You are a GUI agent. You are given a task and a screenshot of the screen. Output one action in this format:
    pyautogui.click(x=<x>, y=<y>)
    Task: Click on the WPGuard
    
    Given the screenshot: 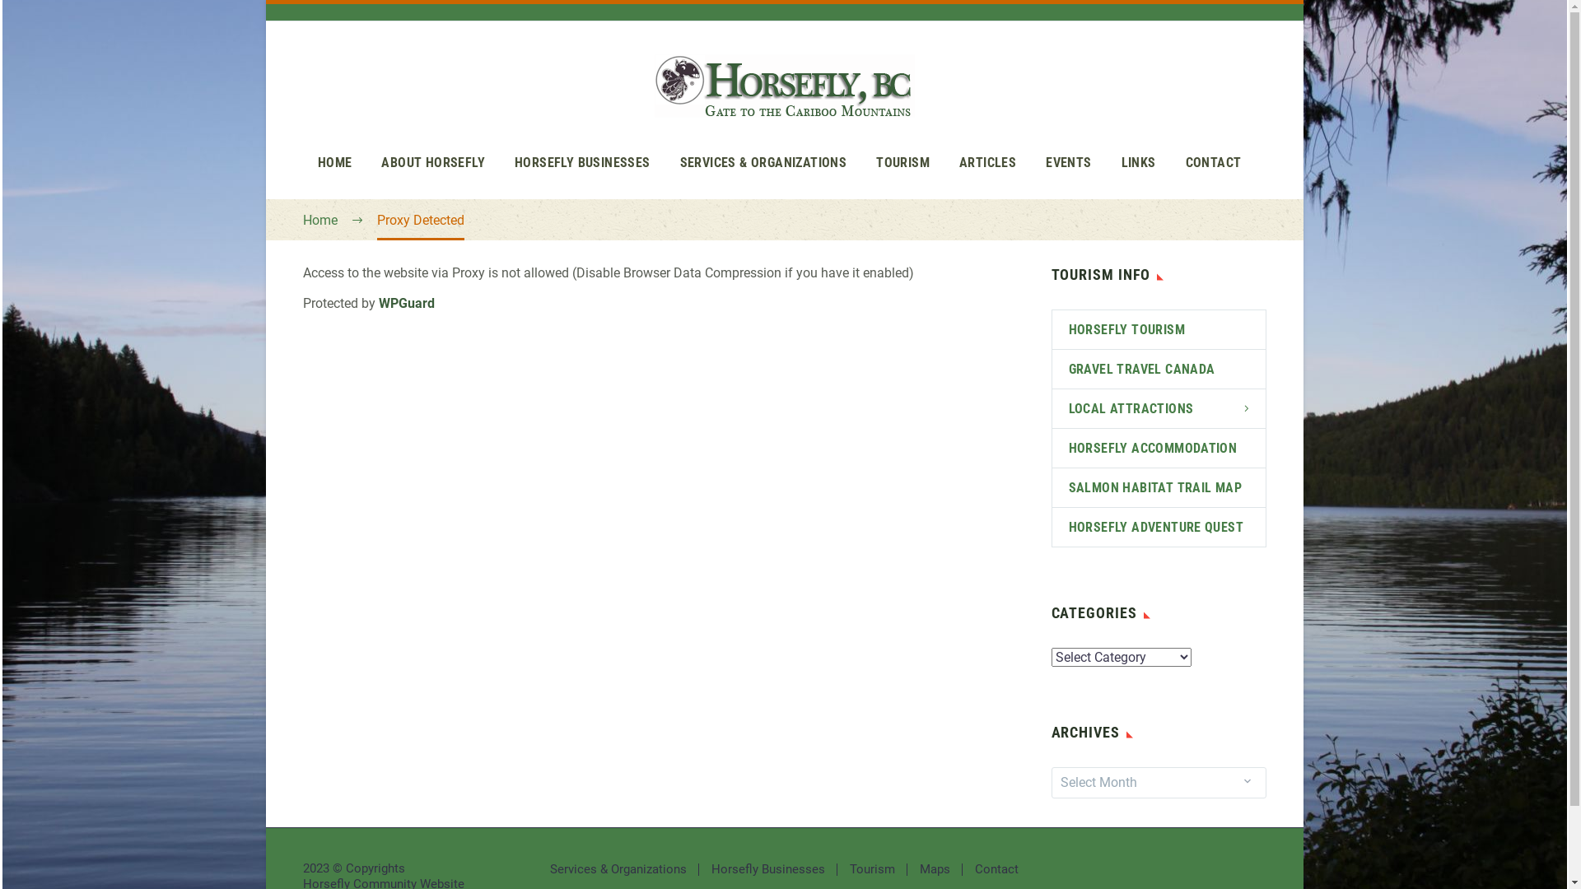 What is the action you would take?
    pyautogui.click(x=407, y=303)
    